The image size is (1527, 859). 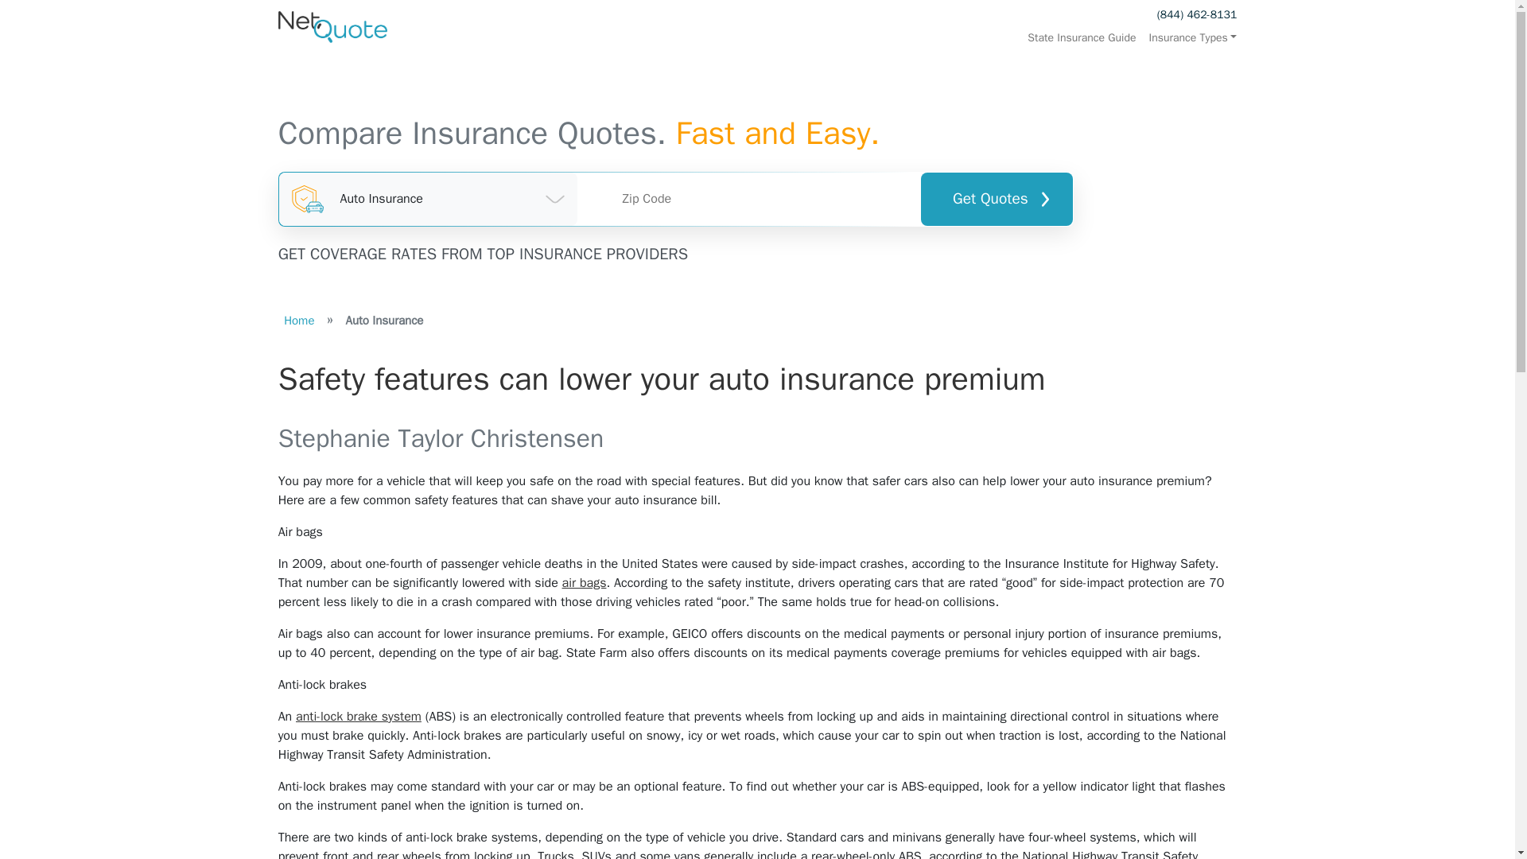 What do you see at coordinates (996, 199) in the screenshot?
I see `Get Quotes` at bounding box center [996, 199].